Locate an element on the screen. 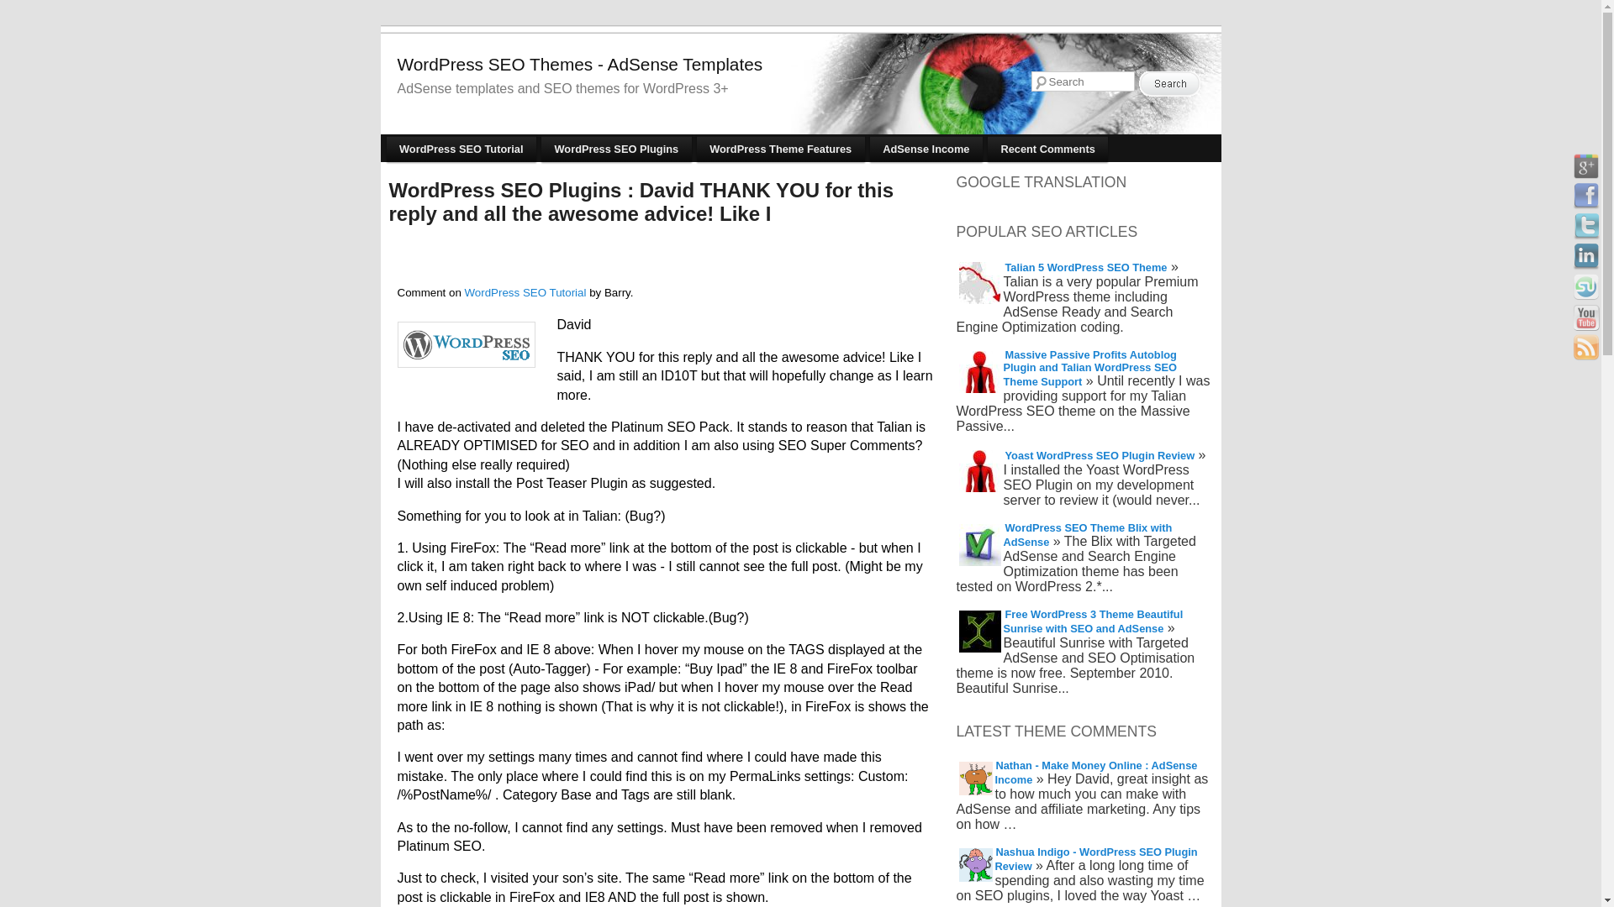 The width and height of the screenshot is (1614, 907). Yoast WordPress SEO Plugin Review is located at coordinates (1099, 455).